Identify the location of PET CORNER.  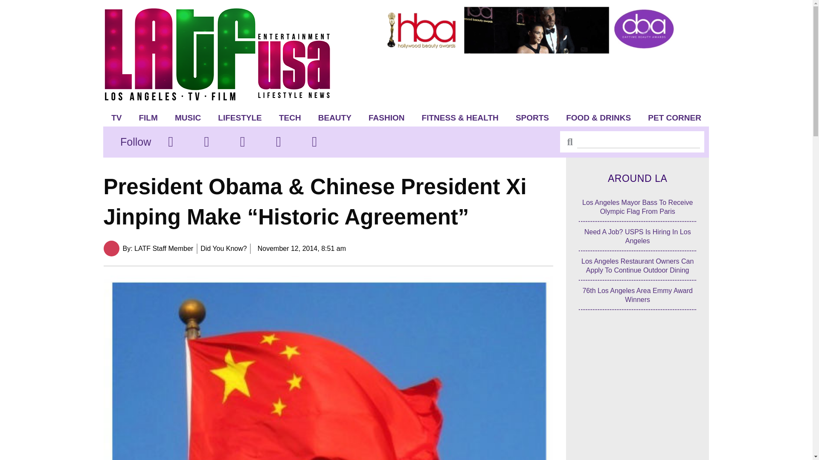
(675, 118).